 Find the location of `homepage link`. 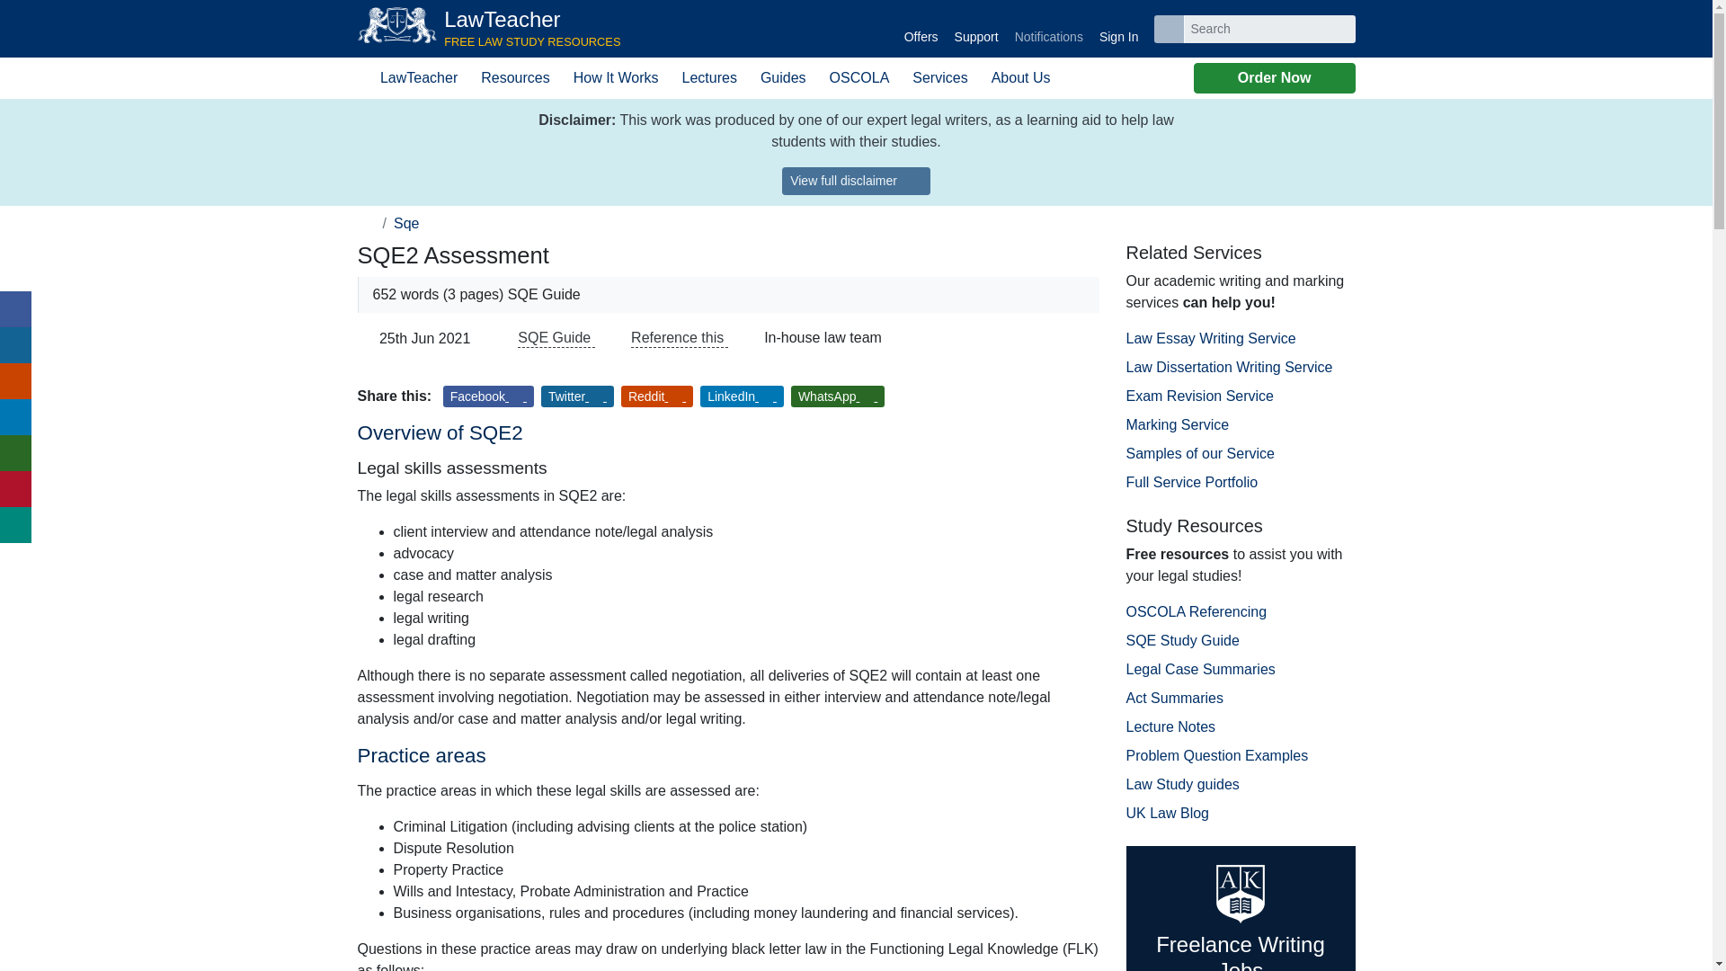

homepage link is located at coordinates (489, 29).